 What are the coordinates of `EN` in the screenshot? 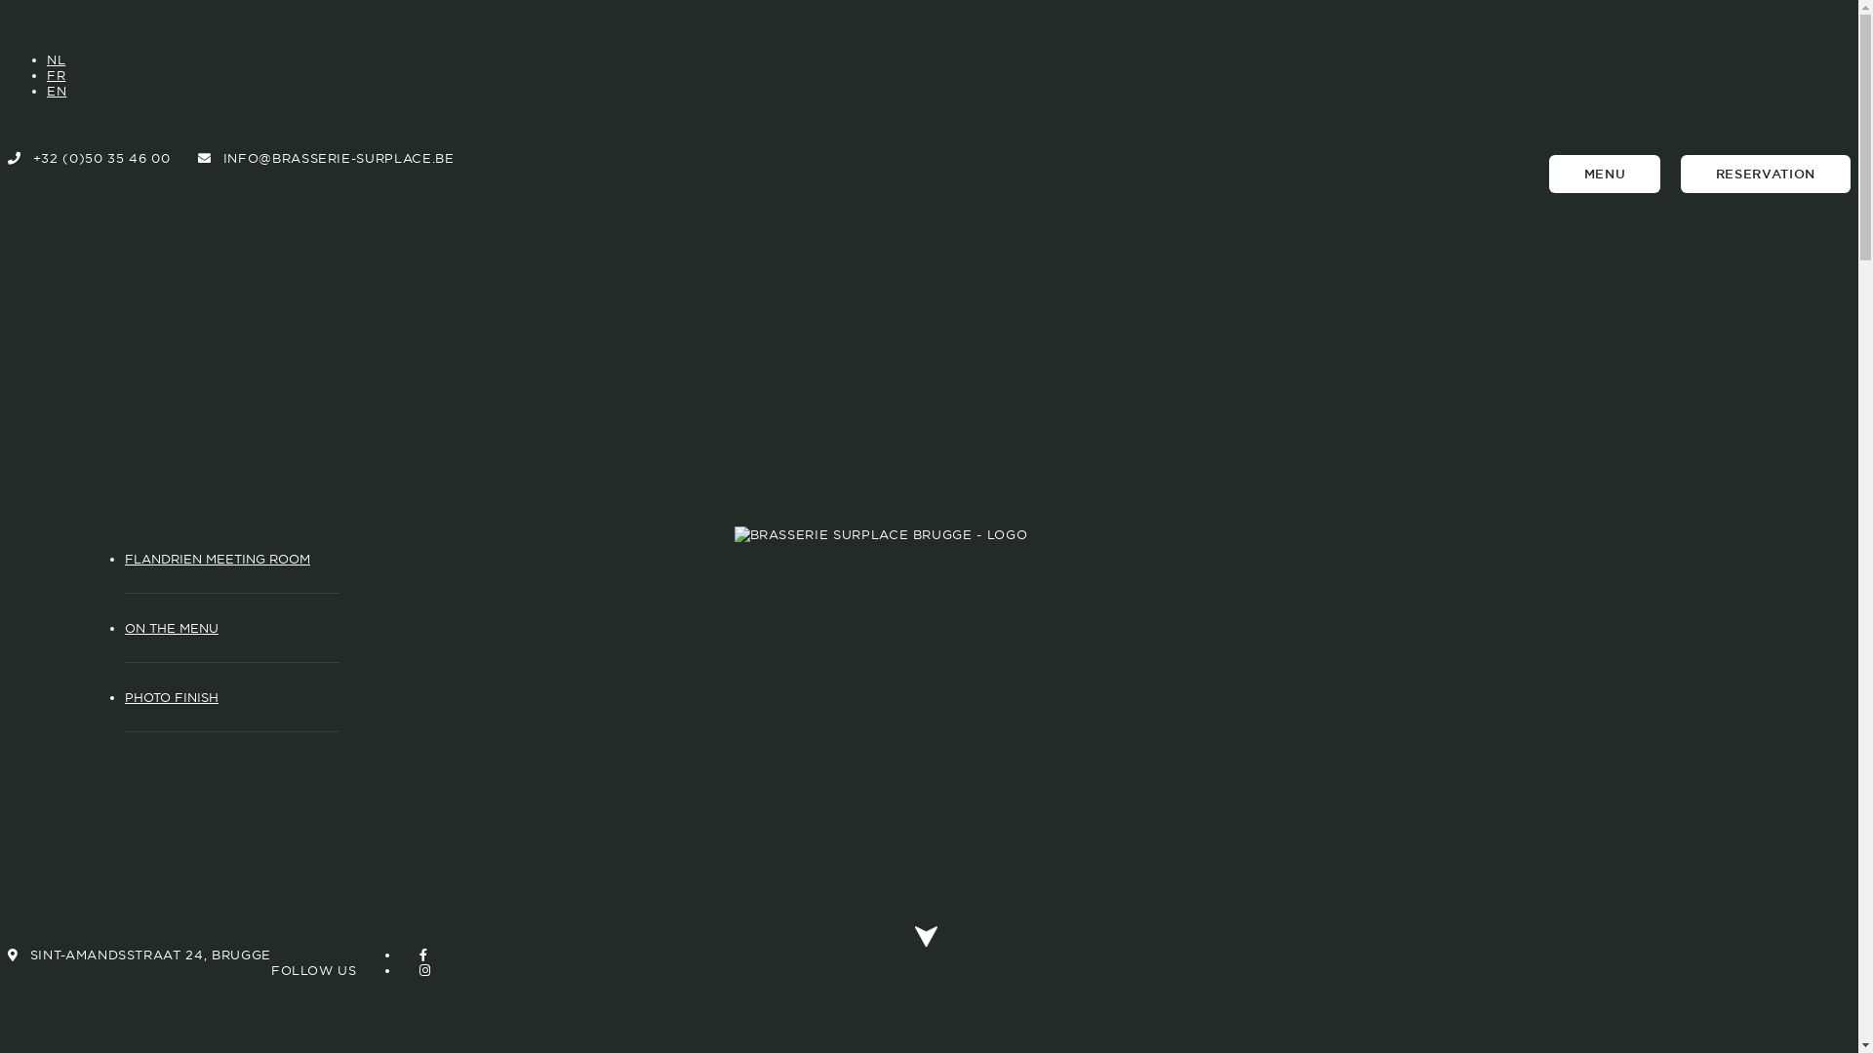 It's located at (57, 91).